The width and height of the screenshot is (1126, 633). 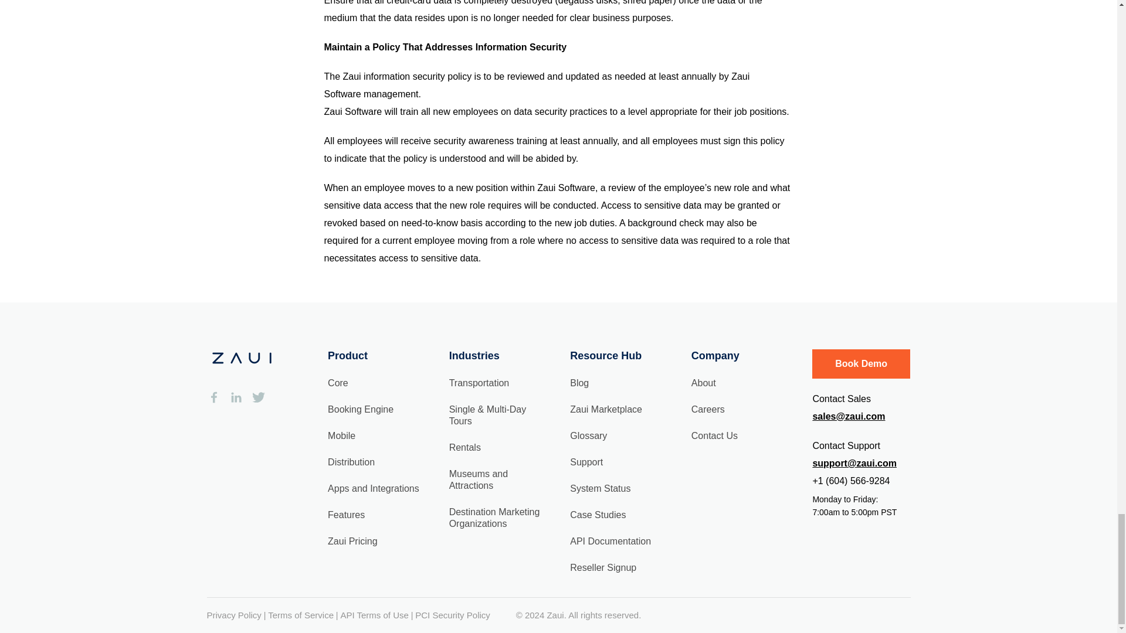 What do you see at coordinates (341, 435) in the screenshot?
I see `Mobile` at bounding box center [341, 435].